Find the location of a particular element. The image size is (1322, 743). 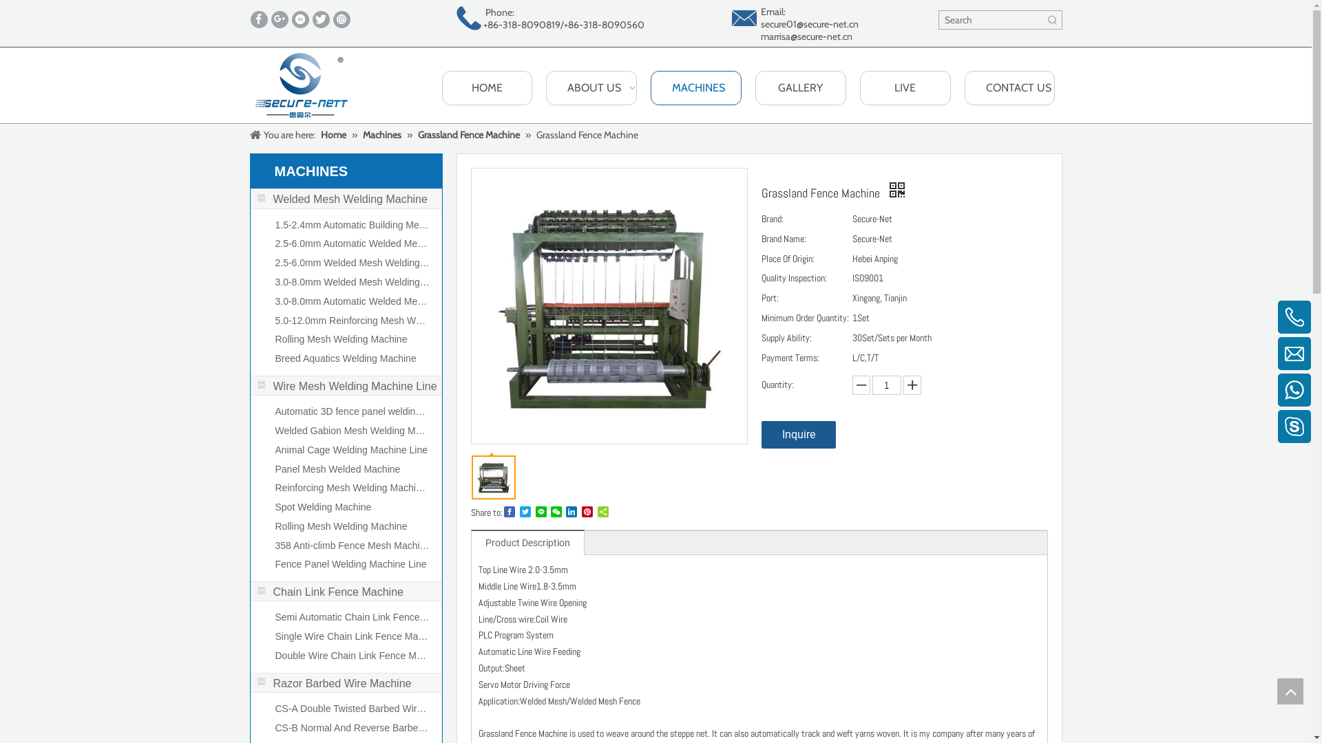

HOME is located at coordinates (487, 88).